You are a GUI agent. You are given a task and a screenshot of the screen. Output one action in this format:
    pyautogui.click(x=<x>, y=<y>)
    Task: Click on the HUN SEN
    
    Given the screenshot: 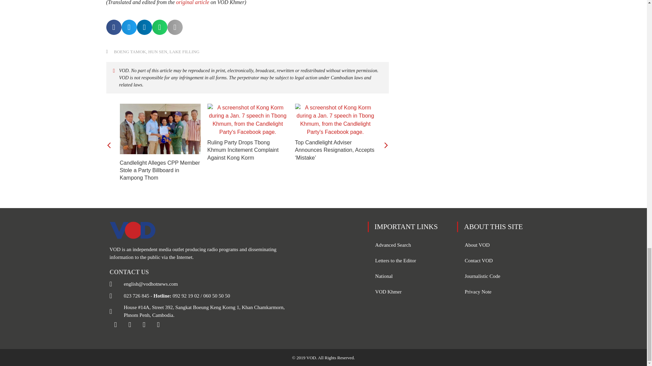 What is the action you would take?
    pyautogui.click(x=157, y=52)
    